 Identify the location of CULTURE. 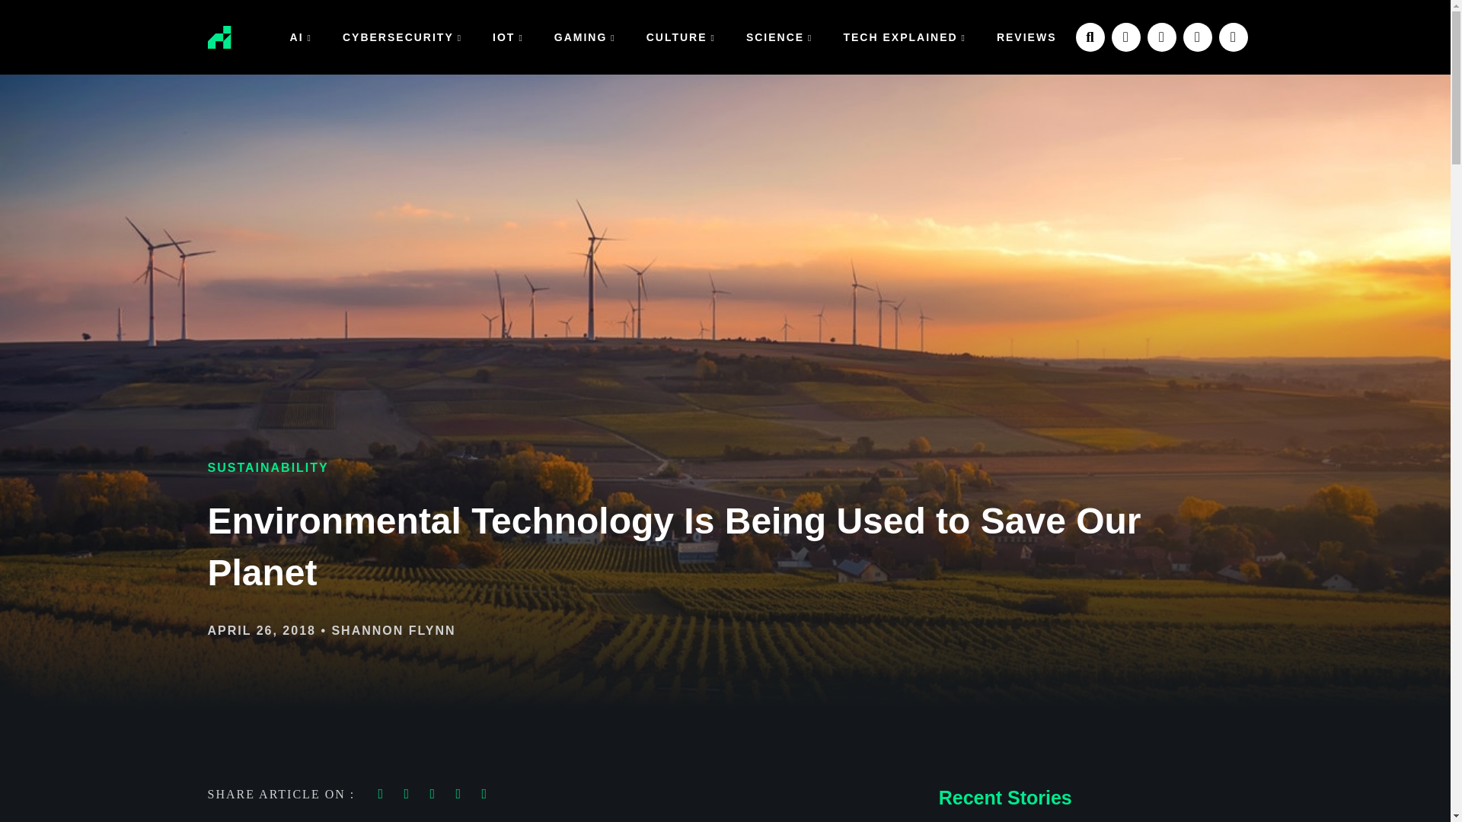
(681, 37).